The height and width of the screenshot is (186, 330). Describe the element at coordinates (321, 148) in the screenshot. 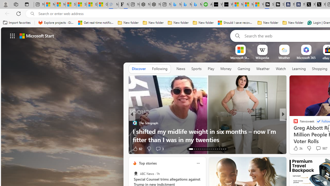

I see `View comments 22 Comment` at that location.